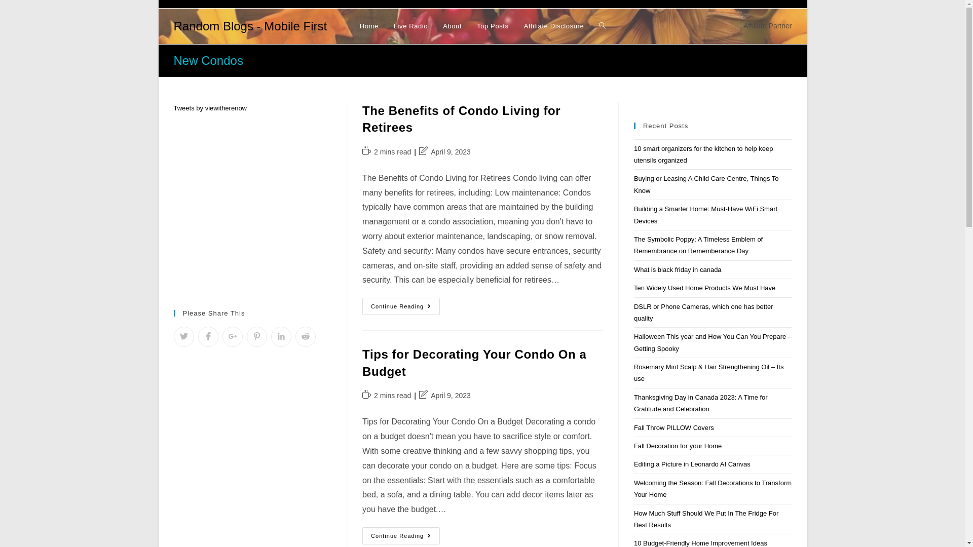  Describe the element at coordinates (305, 337) in the screenshot. I see `Share on Reddit` at that location.